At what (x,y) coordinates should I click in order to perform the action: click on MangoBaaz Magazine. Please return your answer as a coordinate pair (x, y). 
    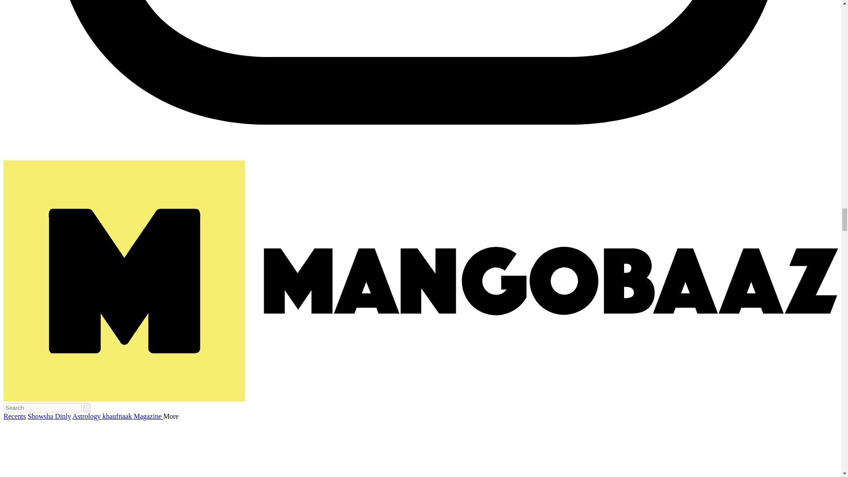
    Looking at the image, I should click on (148, 416).